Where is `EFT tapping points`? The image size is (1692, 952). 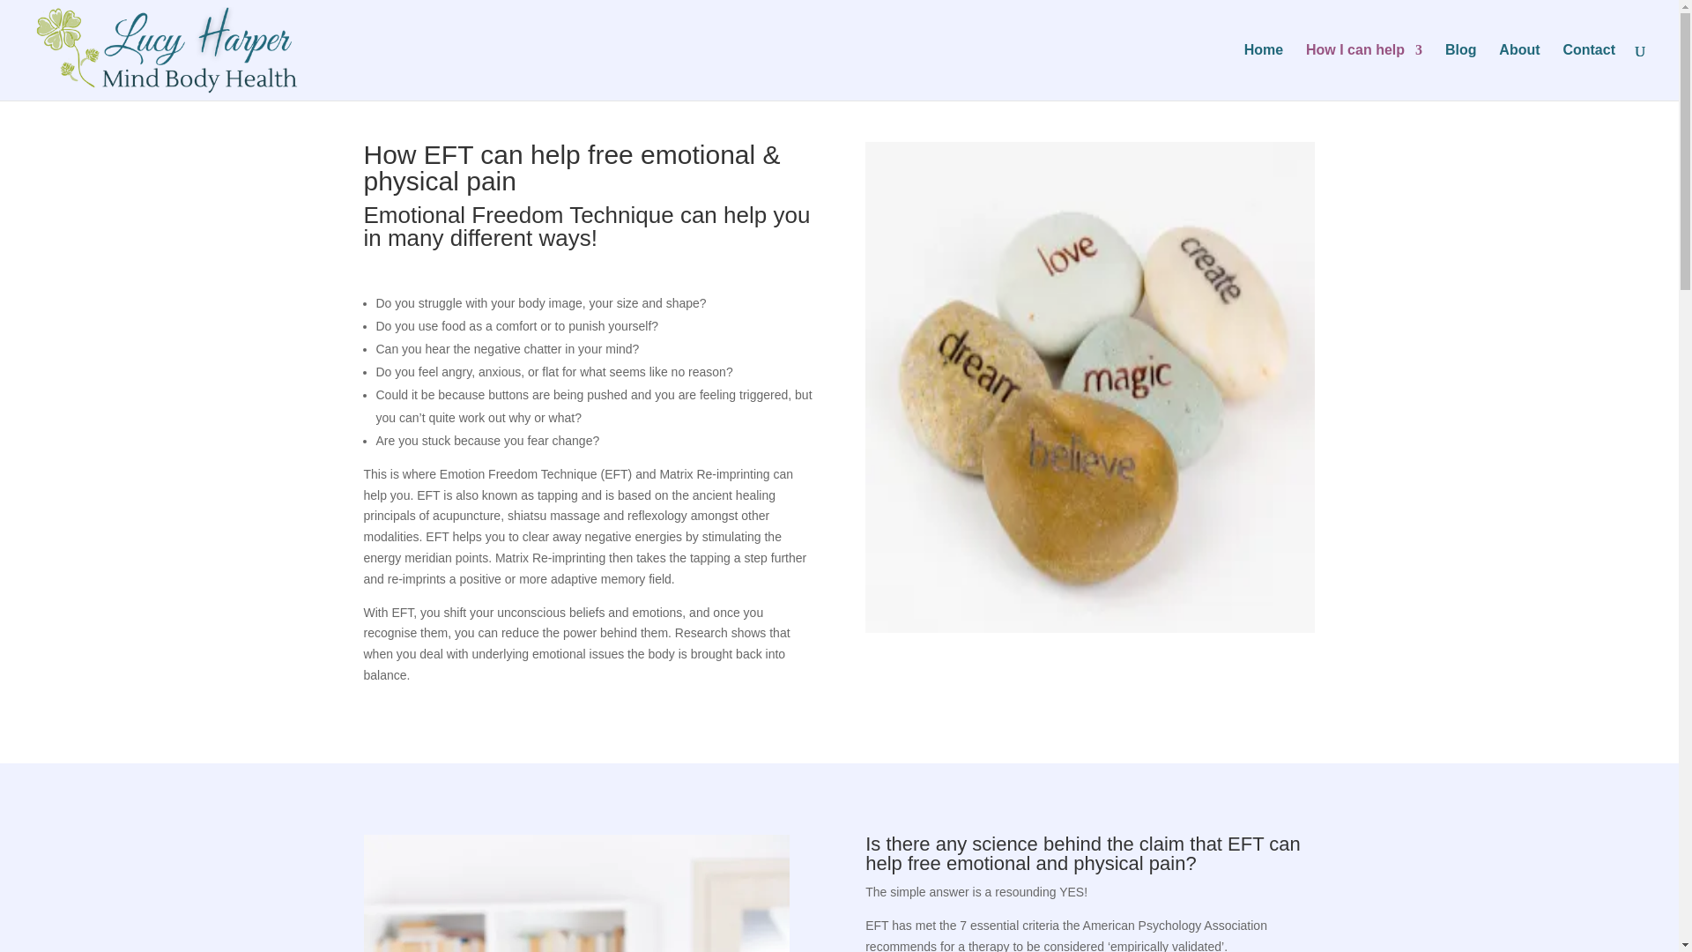 EFT tapping points is located at coordinates (575, 894).